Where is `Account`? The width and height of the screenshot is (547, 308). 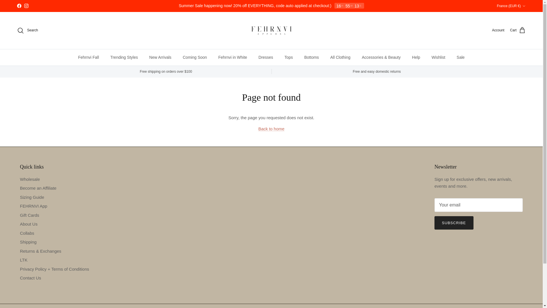 Account is located at coordinates (498, 30).